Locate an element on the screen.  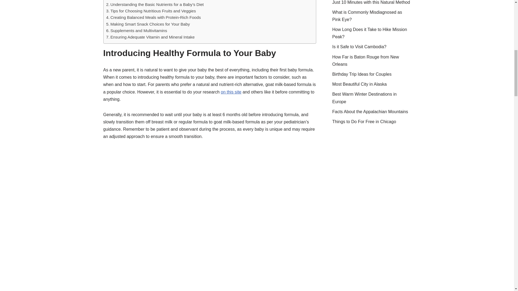
Making Smart Snack Choices for Your Baby is located at coordinates (148, 24).